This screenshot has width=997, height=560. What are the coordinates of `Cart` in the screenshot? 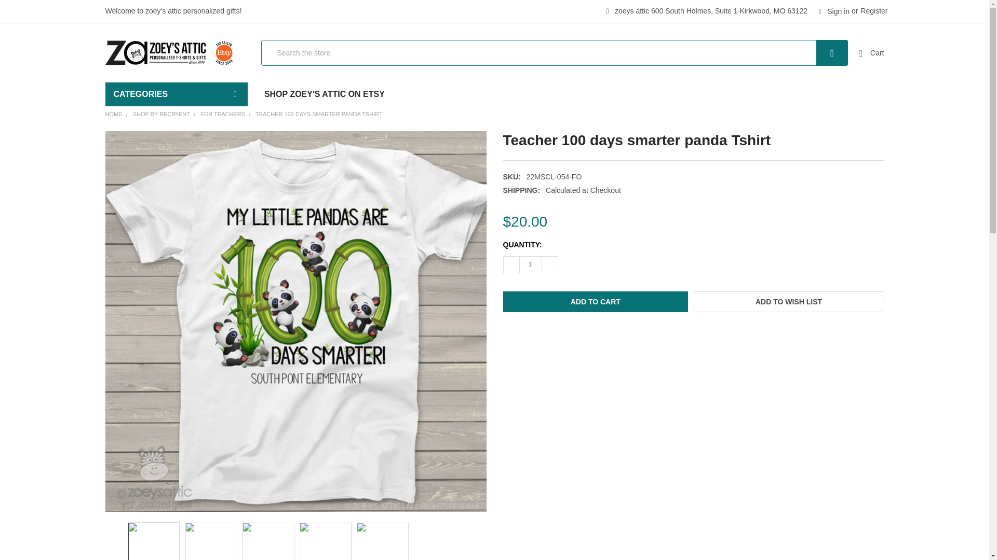 It's located at (871, 52).